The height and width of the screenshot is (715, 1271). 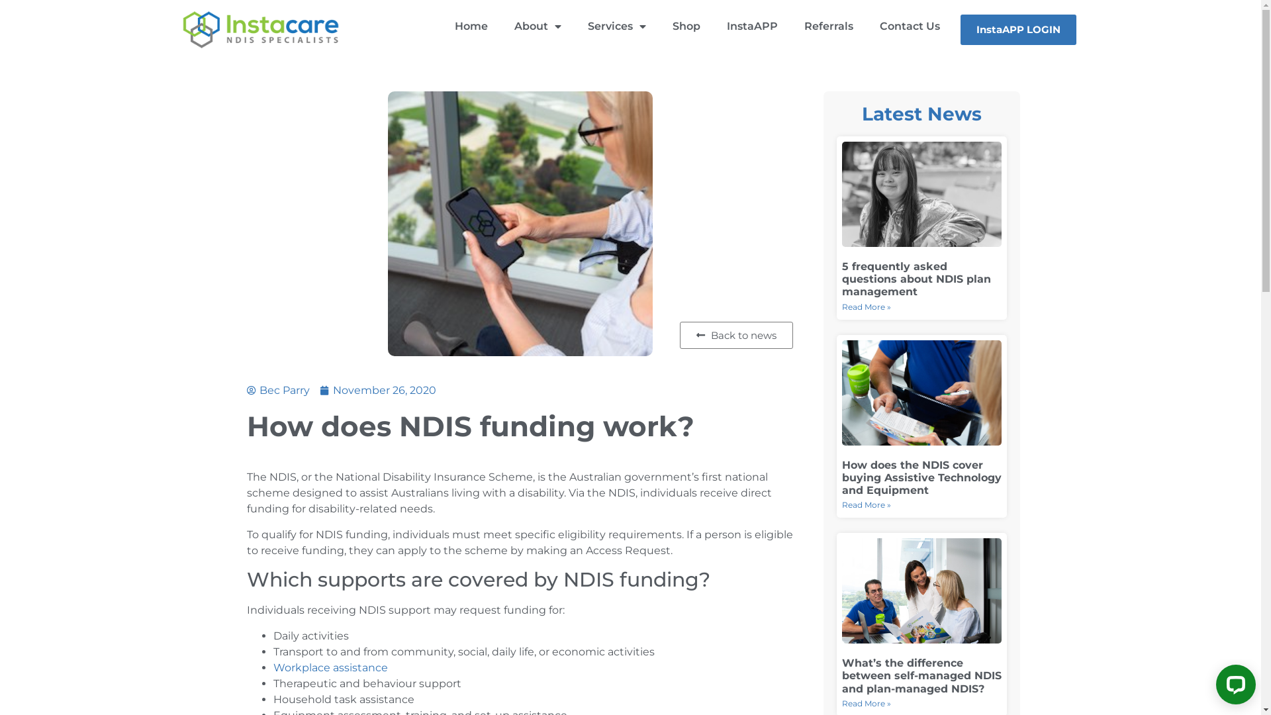 What do you see at coordinates (829, 26) in the screenshot?
I see `Referrals` at bounding box center [829, 26].